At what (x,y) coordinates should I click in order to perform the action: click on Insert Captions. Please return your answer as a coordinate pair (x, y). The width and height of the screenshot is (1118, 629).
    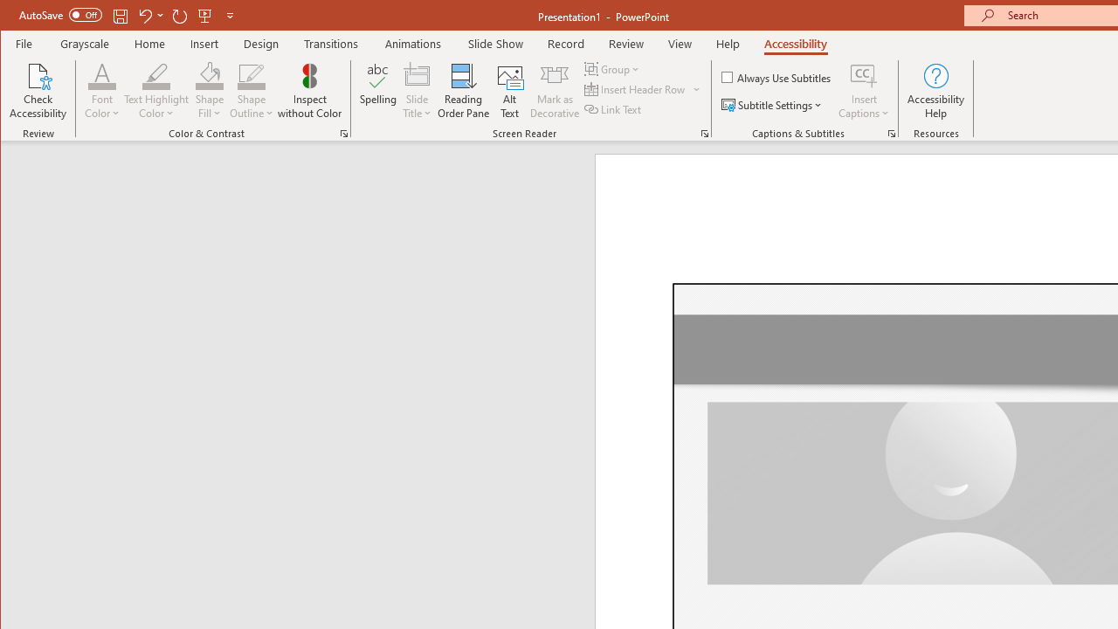
    Looking at the image, I should click on (864, 75).